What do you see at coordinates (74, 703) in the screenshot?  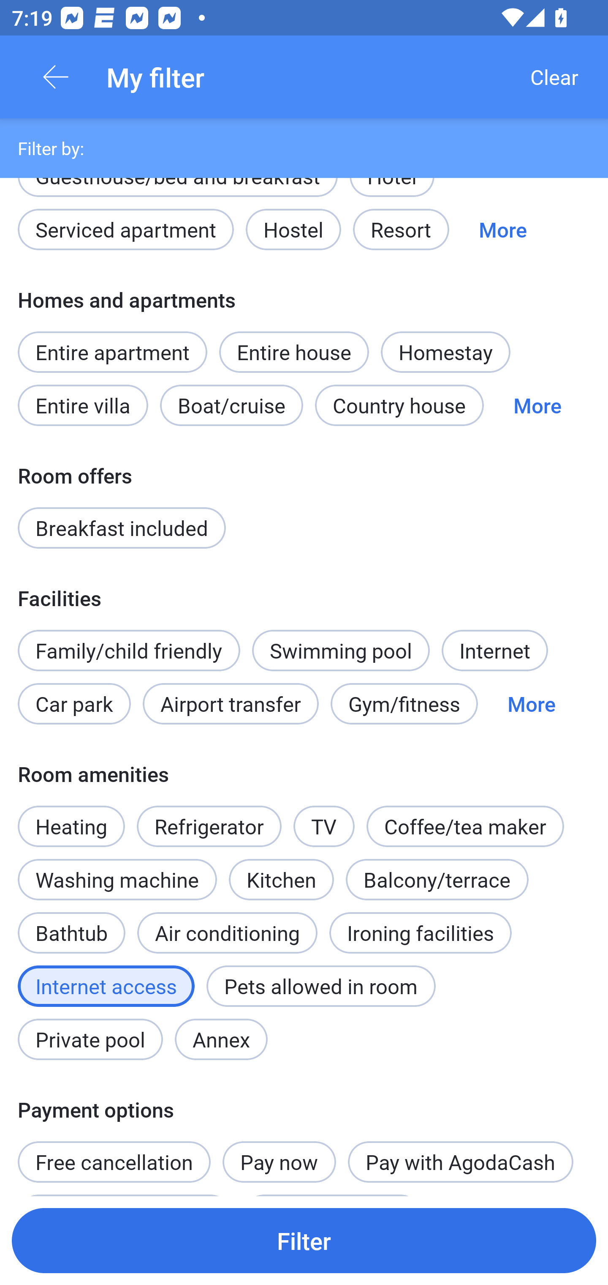 I see `Car park` at bounding box center [74, 703].